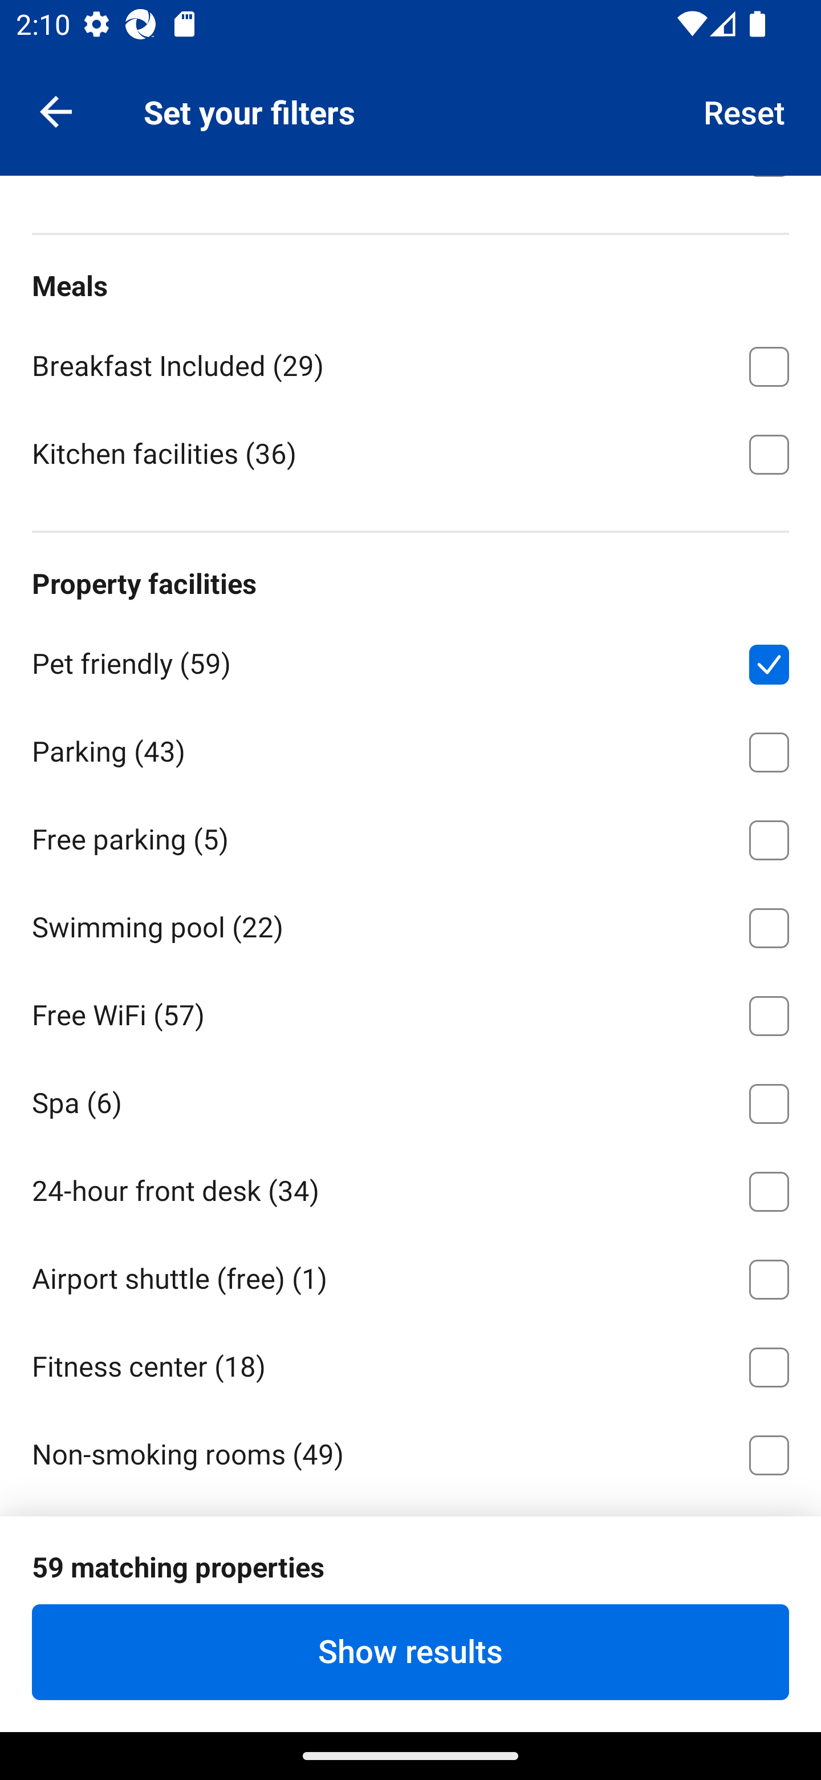 This screenshot has width=821, height=1780. What do you see at coordinates (410, 1652) in the screenshot?
I see `Show results` at bounding box center [410, 1652].